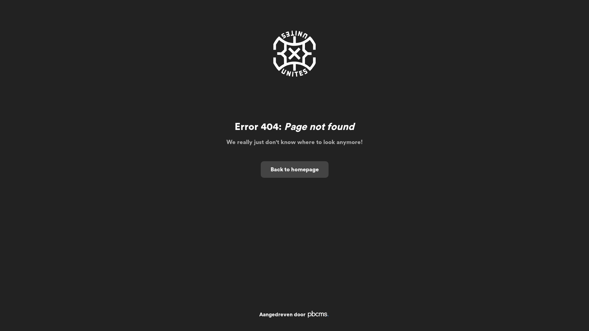 Image resolution: width=589 pixels, height=331 pixels. I want to click on Back to homepage, so click(294, 169).